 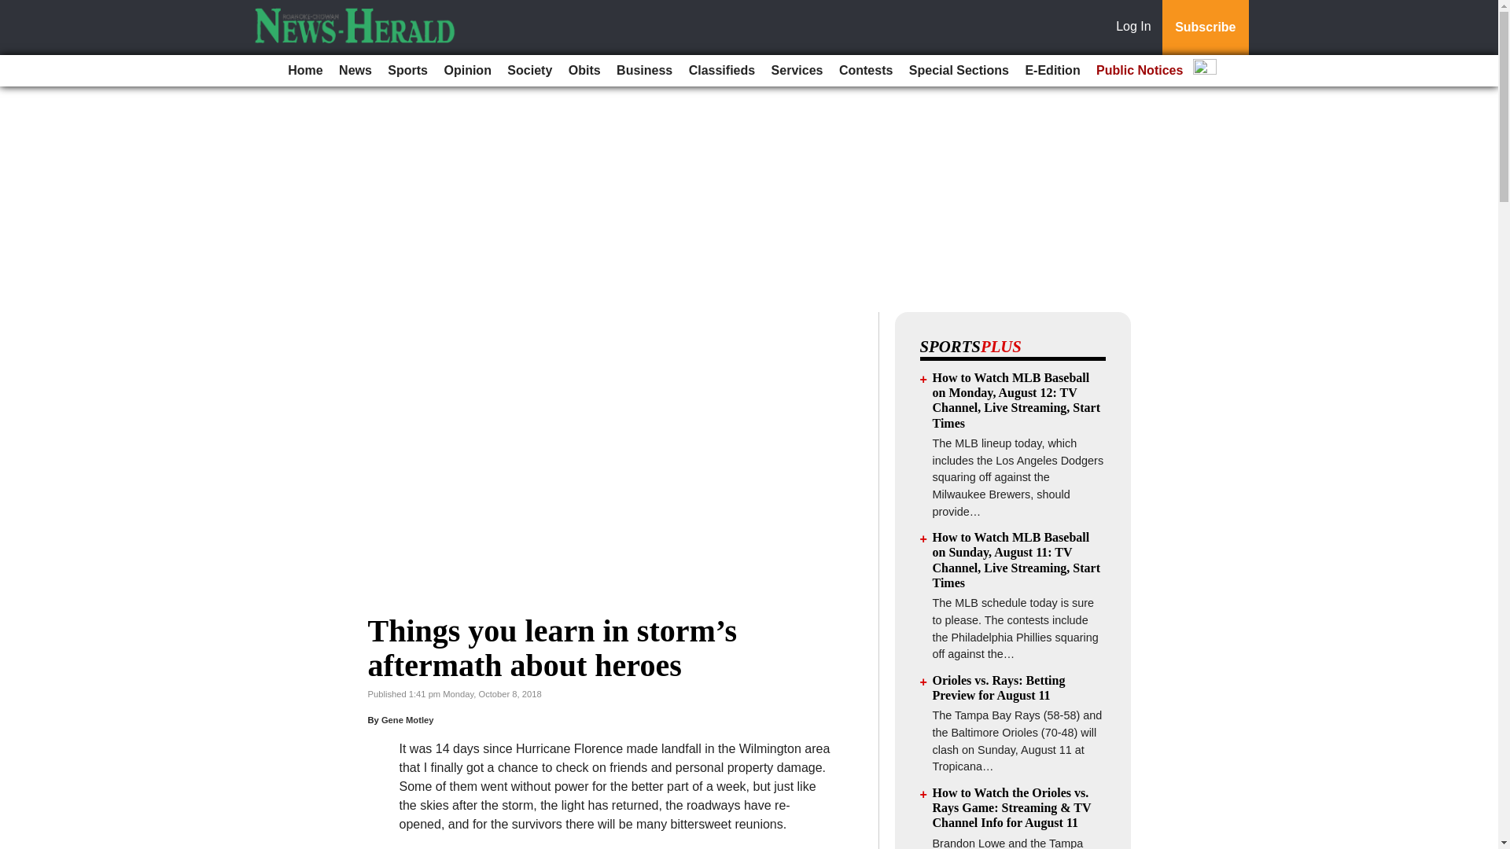 I want to click on Subscribe, so click(x=1205, y=28).